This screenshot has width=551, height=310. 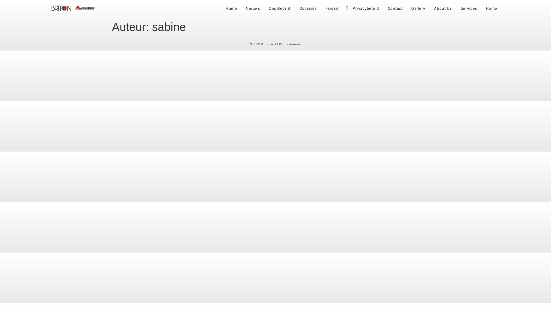 I want to click on Home, so click(x=492, y=9).